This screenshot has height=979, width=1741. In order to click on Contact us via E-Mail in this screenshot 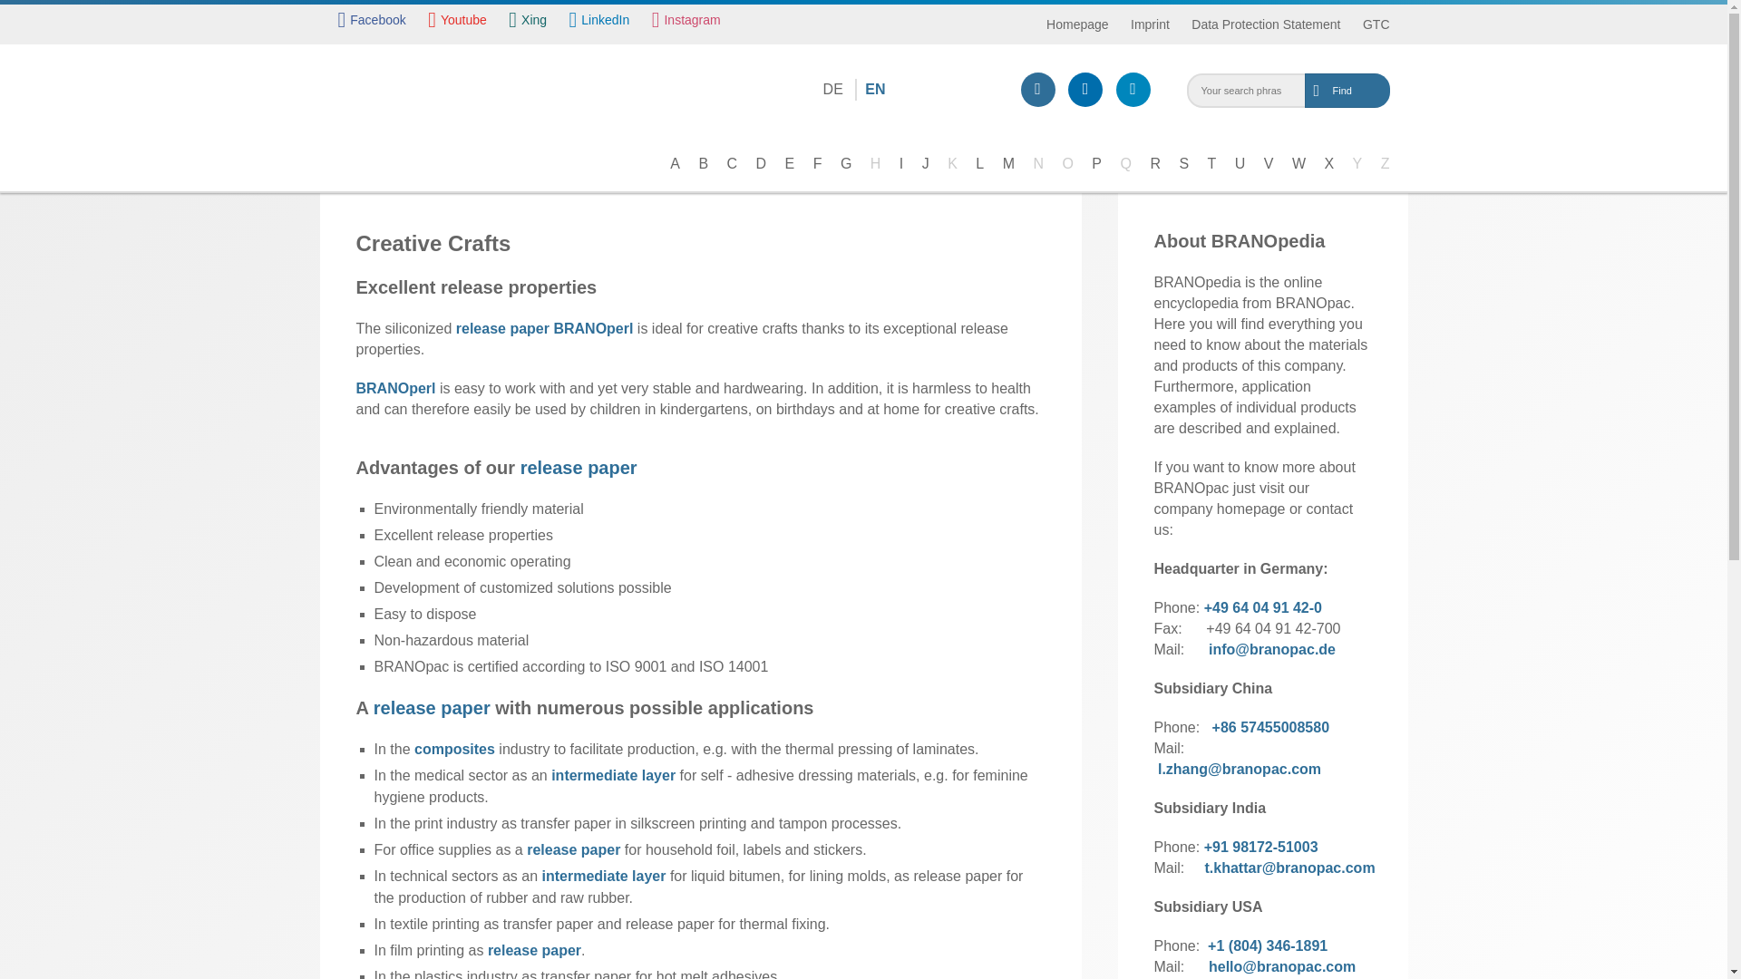, I will do `click(1084, 89)`.